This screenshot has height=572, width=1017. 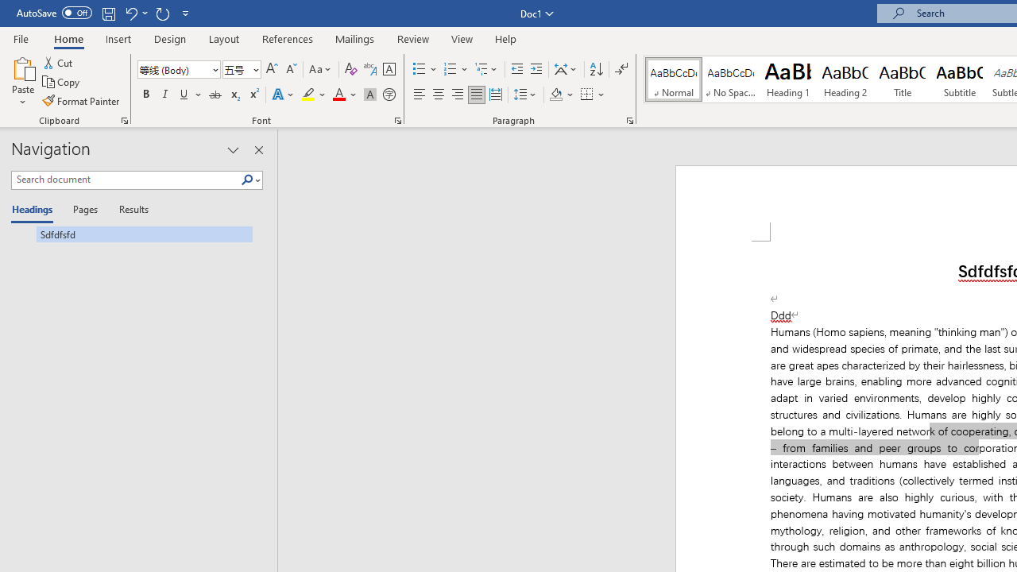 I want to click on Paragraph..., so click(x=629, y=121).